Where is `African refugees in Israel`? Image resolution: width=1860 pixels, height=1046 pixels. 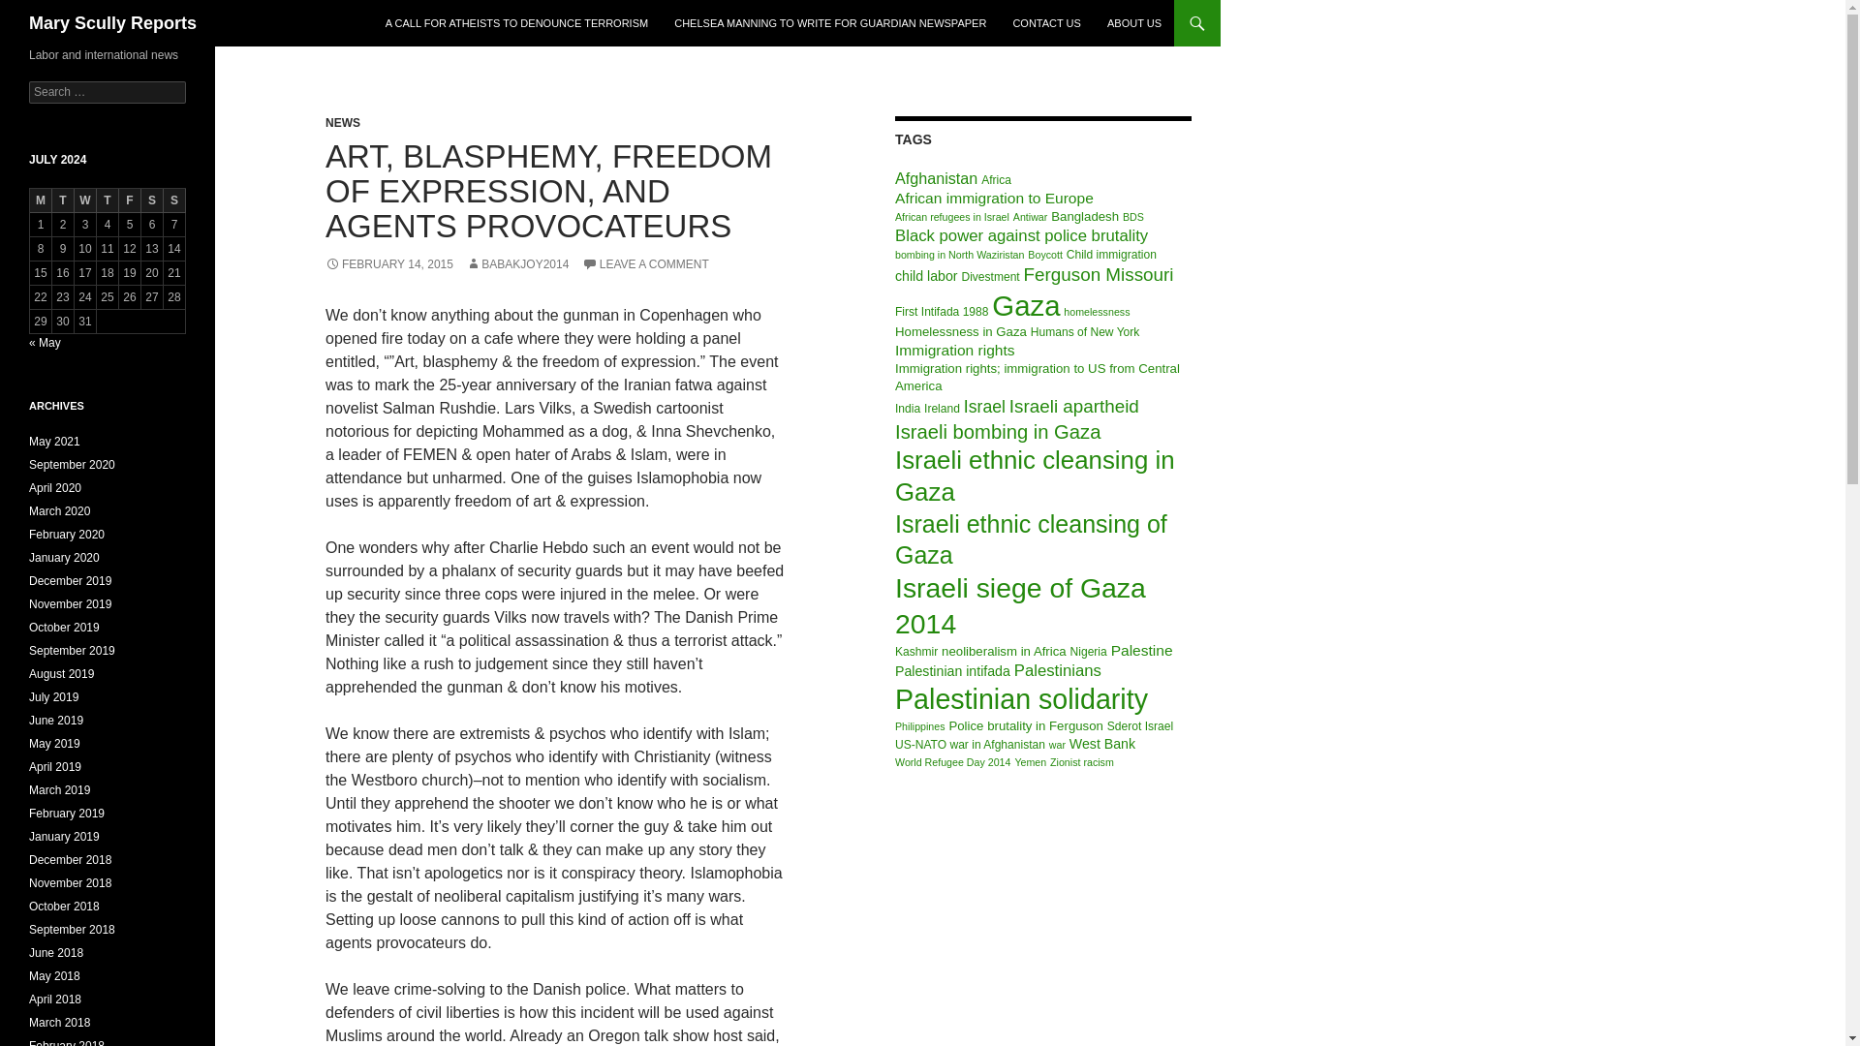
African refugees in Israel is located at coordinates (951, 217).